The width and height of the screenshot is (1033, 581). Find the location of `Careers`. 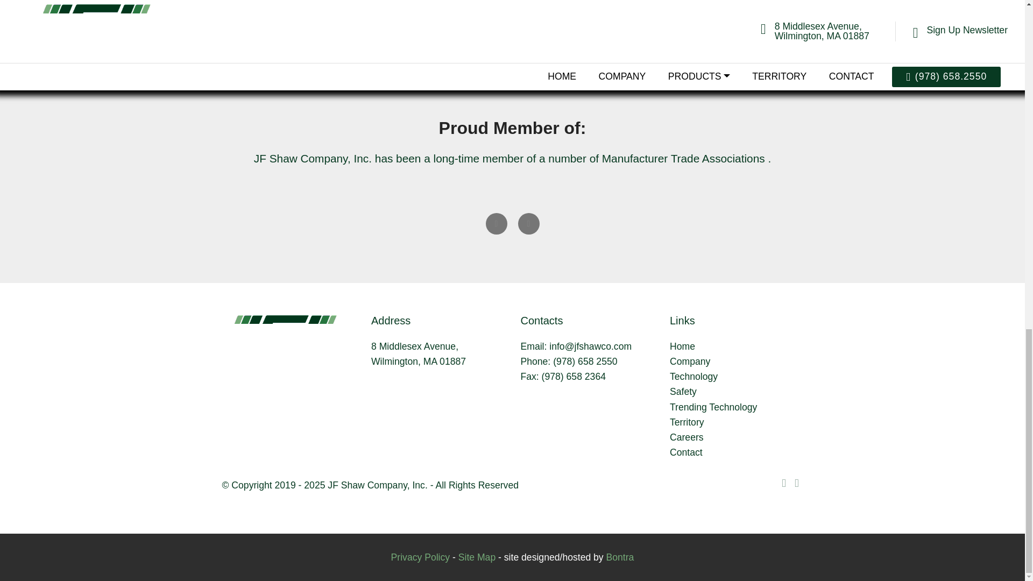

Careers is located at coordinates (687, 437).